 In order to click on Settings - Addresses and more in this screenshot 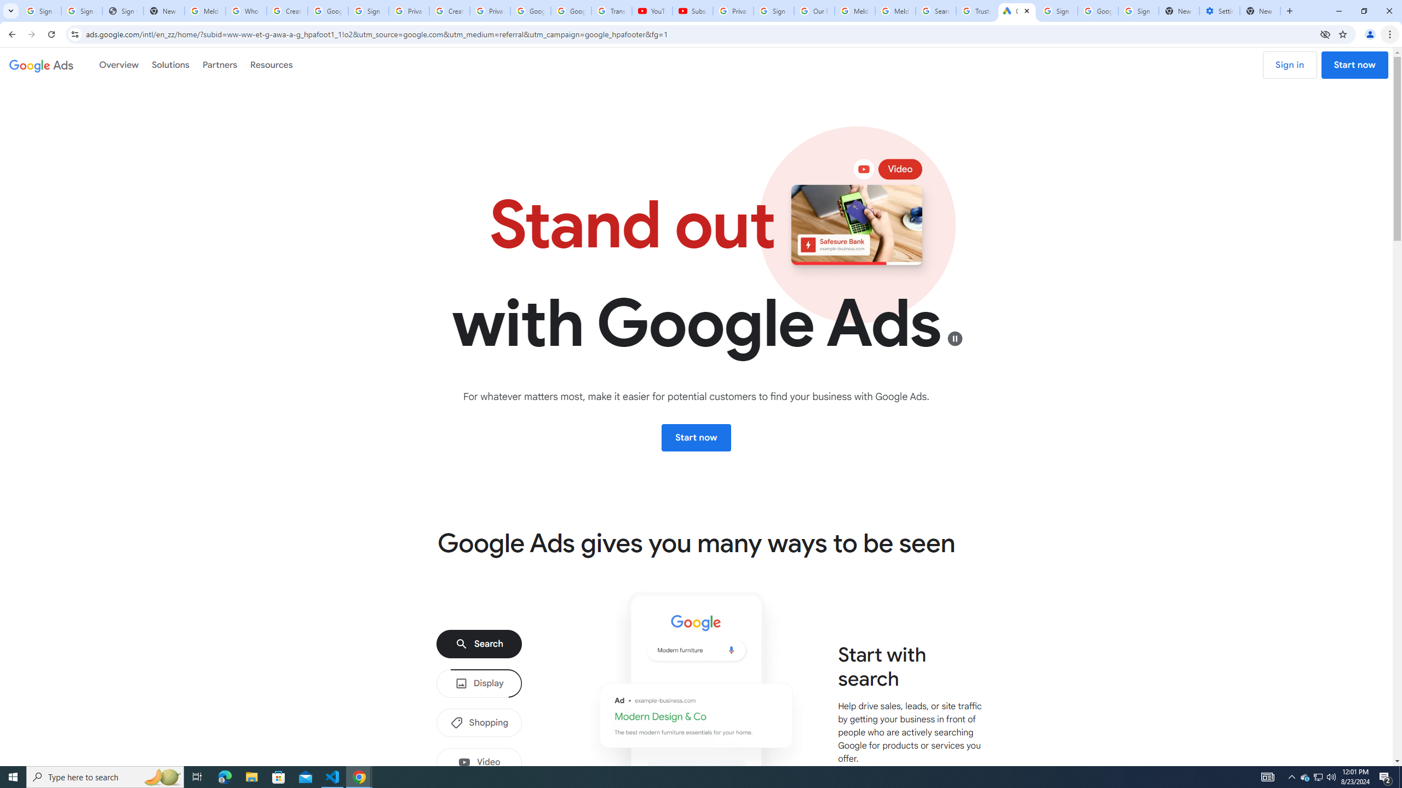, I will do `click(1220, 11)`.